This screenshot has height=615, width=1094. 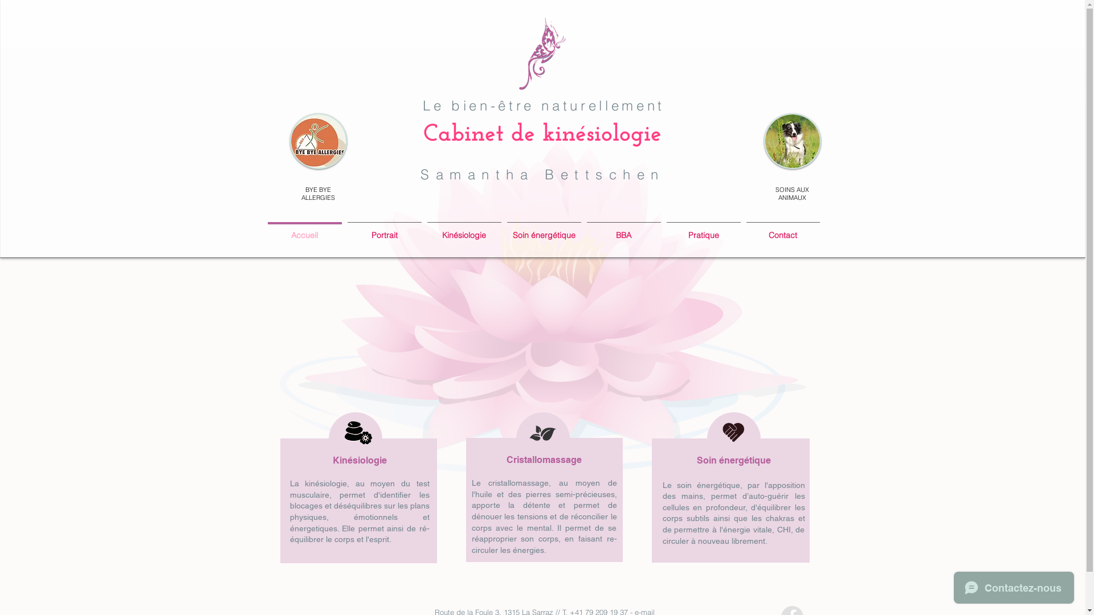 What do you see at coordinates (304, 230) in the screenshot?
I see `Accueil` at bounding box center [304, 230].